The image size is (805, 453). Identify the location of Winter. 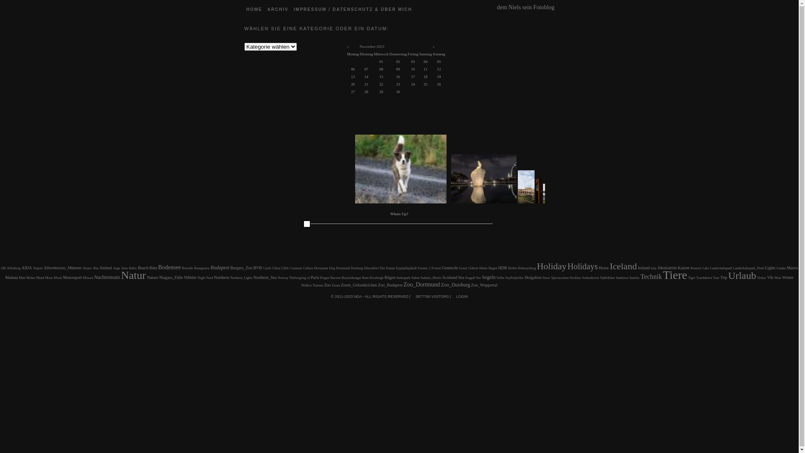
(787, 278).